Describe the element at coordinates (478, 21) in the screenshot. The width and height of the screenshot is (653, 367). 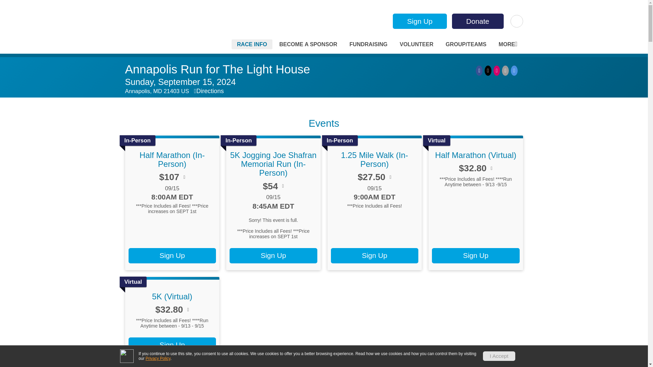
I see `Donate` at that location.